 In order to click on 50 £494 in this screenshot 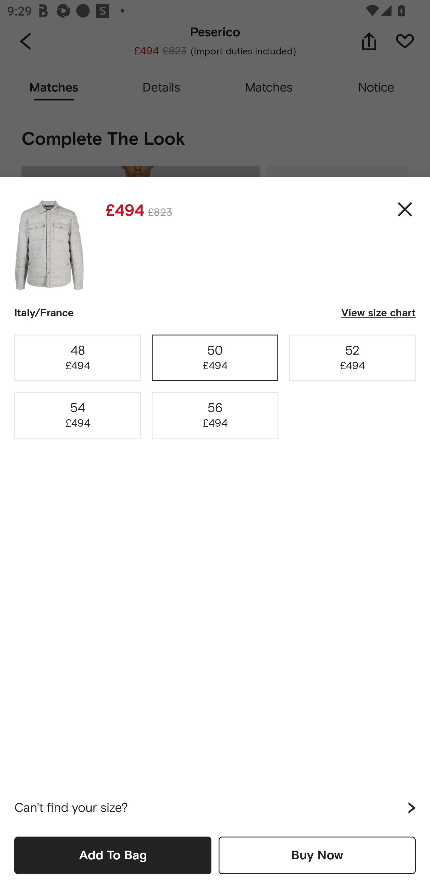, I will do `click(215, 358)`.